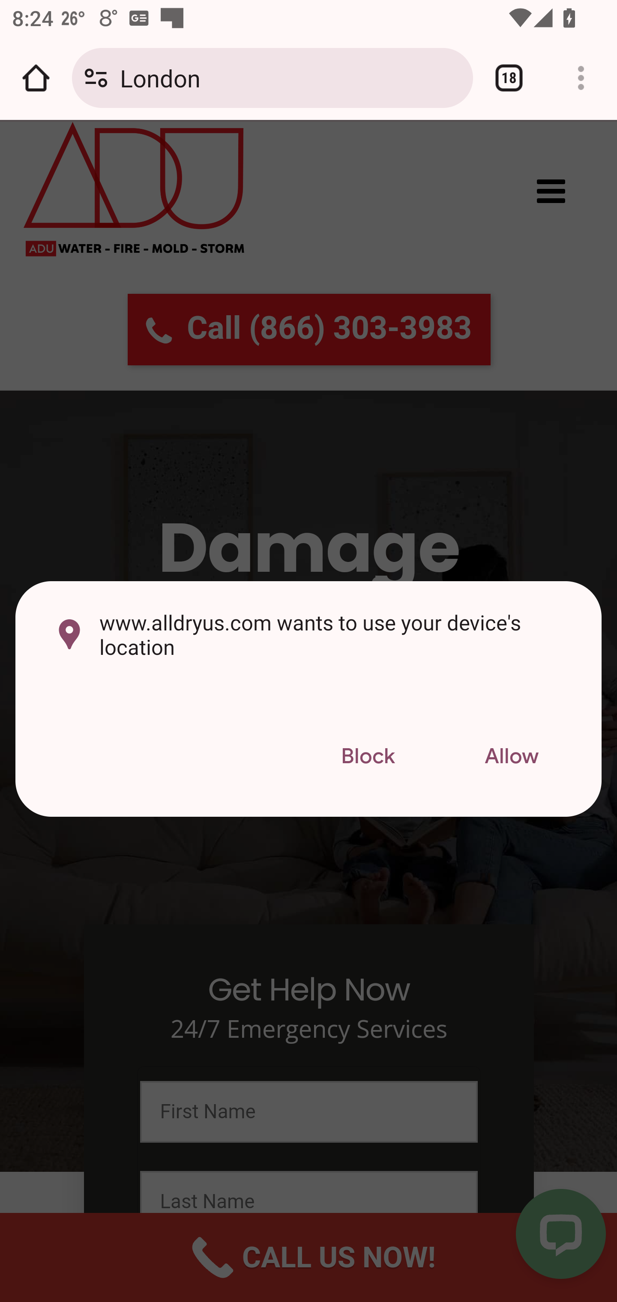 This screenshot has height=1302, width=617. Describe the element at coordinates (36, 78) in the screenshot. I see `Open the home page` at that location.